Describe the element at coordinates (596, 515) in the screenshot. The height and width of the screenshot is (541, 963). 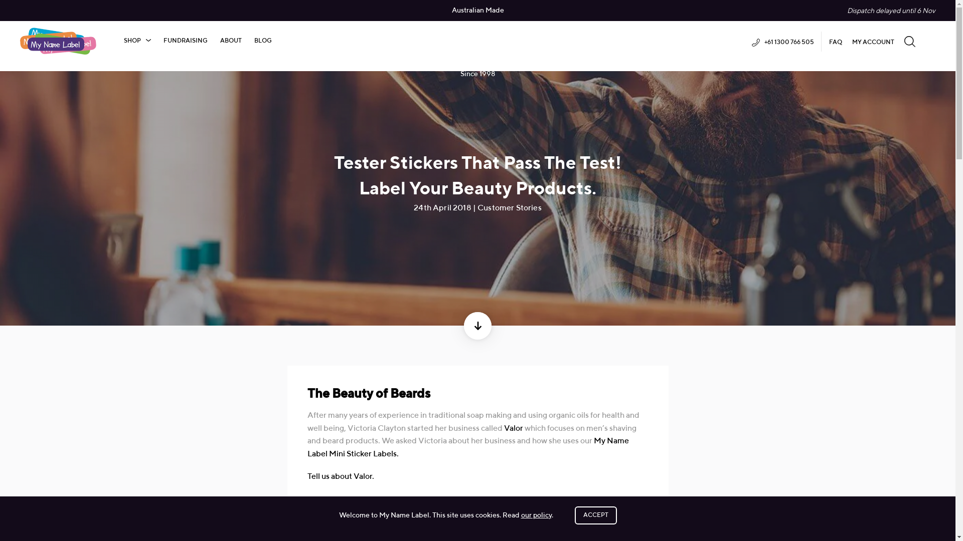
I see `ACCEPT` at that location.